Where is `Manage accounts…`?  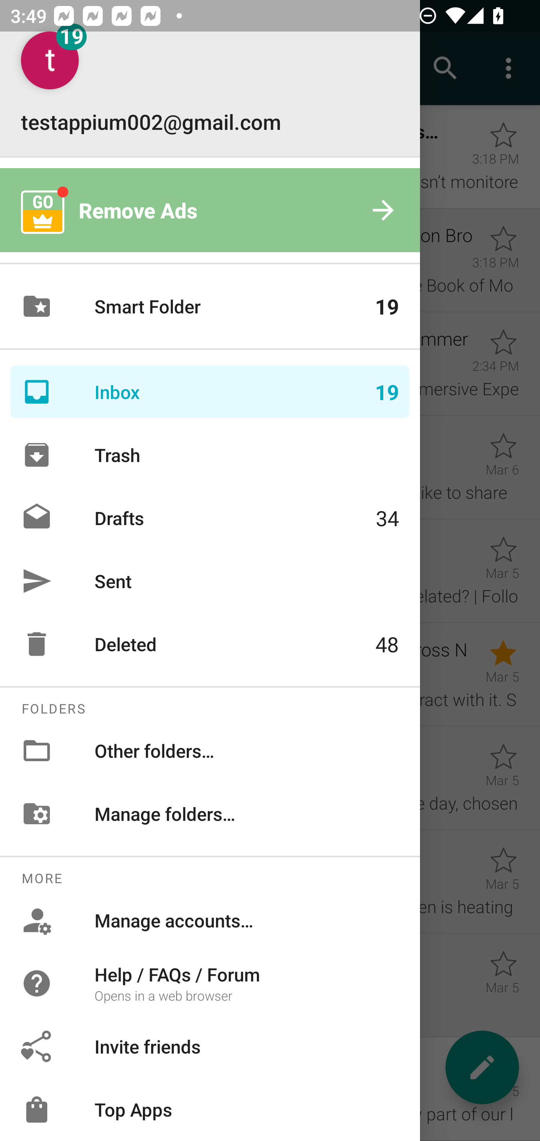
Manage accounts… is located at coordinates (210, 920).